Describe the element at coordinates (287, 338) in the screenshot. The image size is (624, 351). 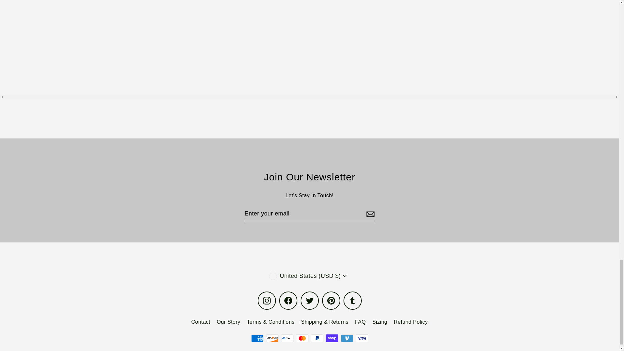
I see `Meta Pay` at that location.